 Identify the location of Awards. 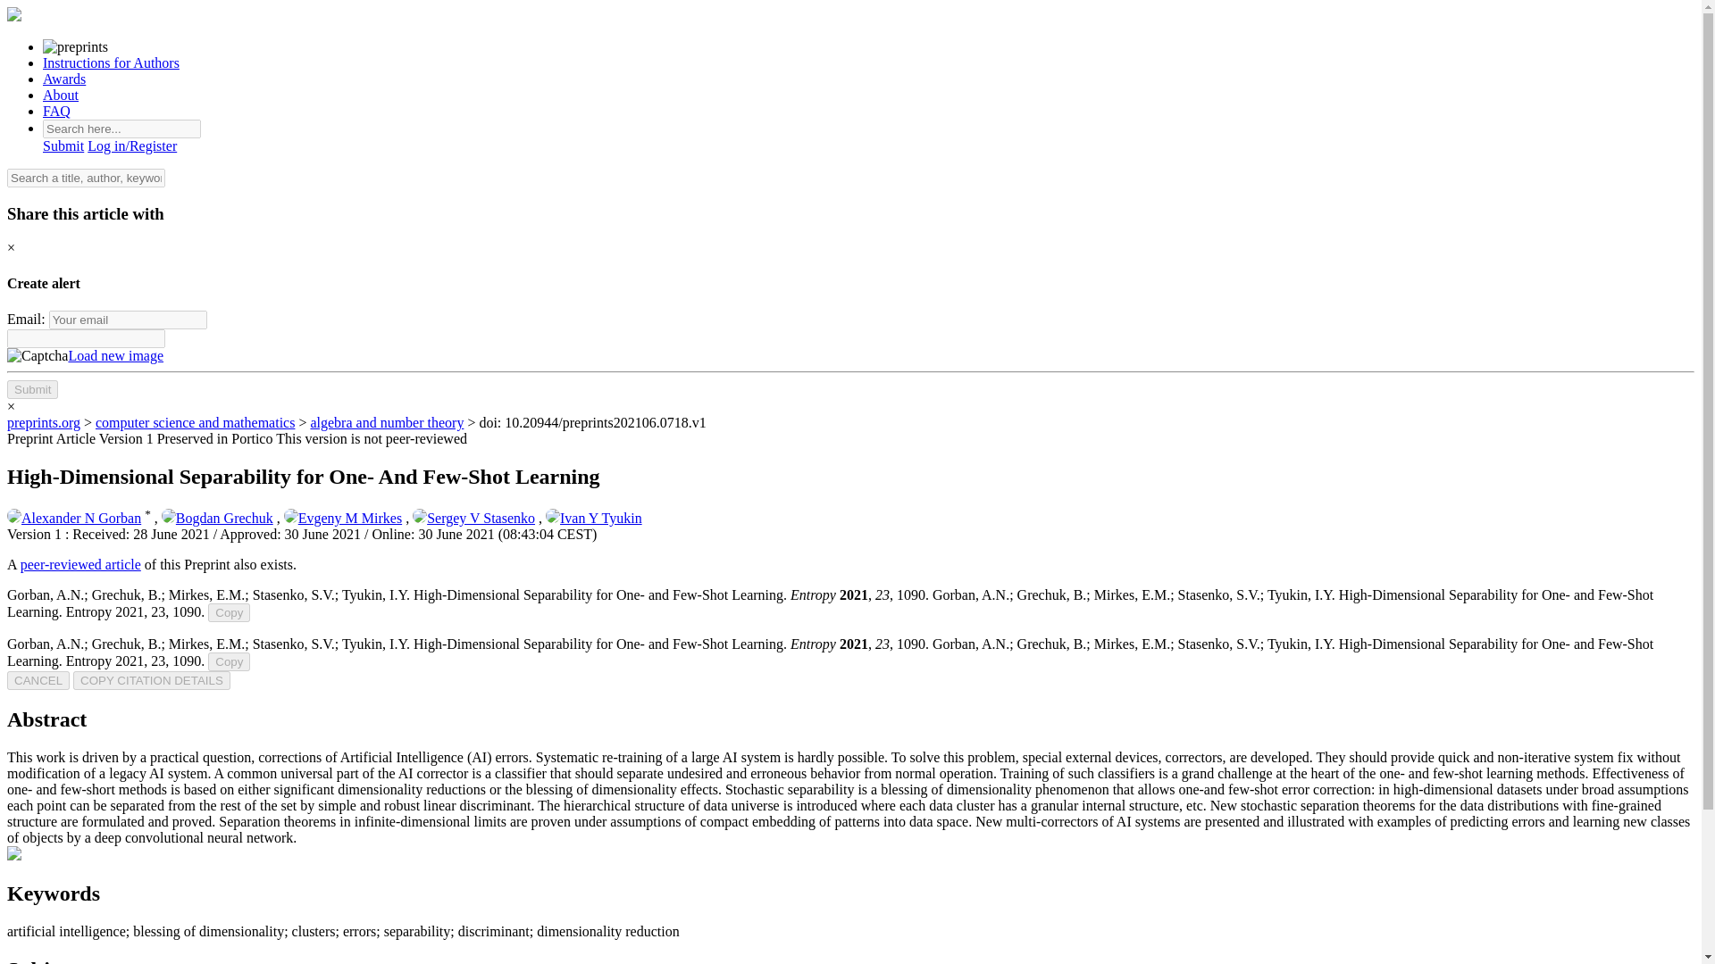
(64, 79).